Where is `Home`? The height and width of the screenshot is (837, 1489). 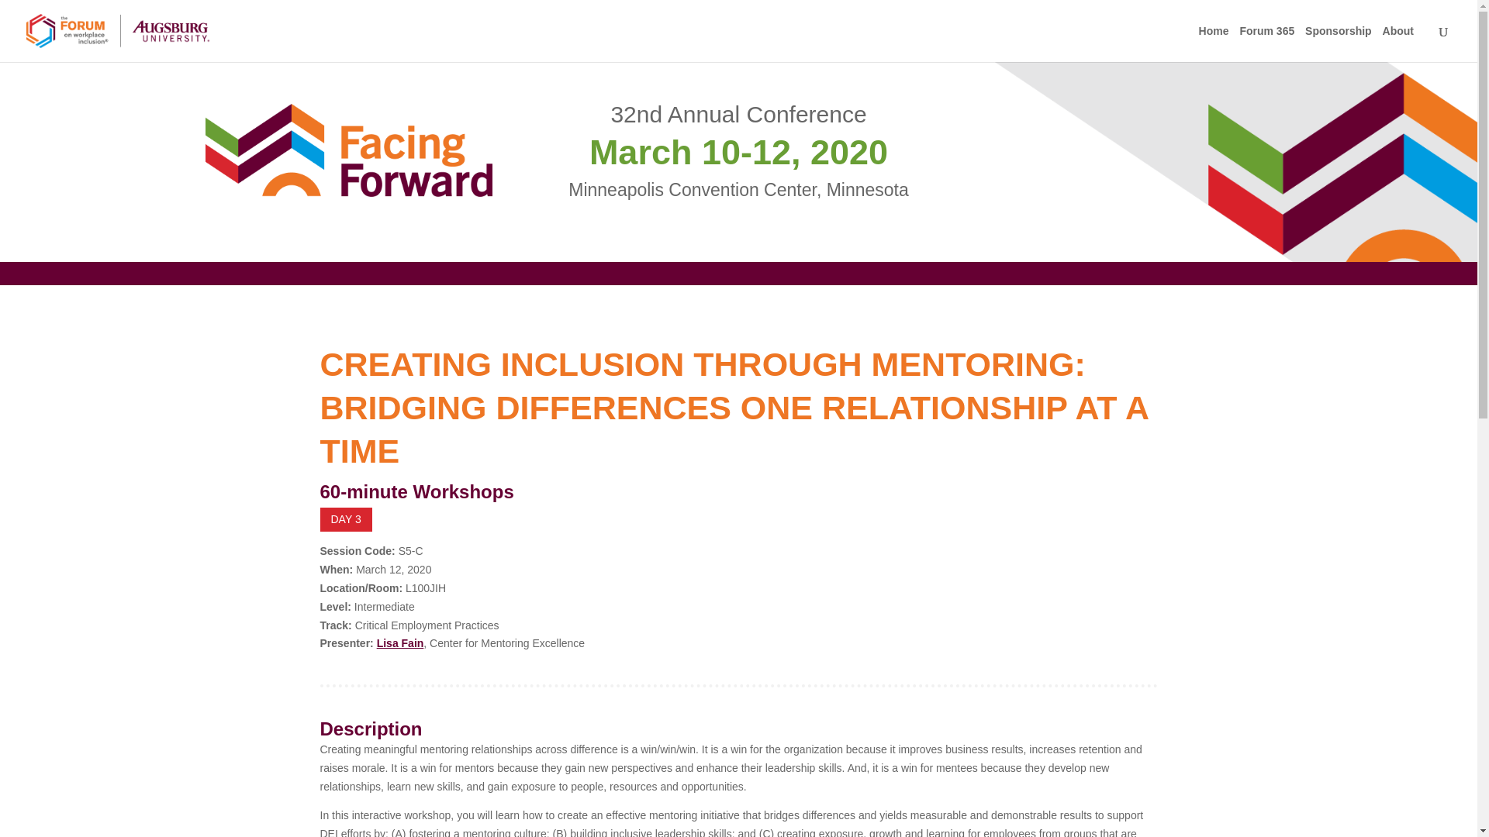
Home is located at coordinates (1218, 43).